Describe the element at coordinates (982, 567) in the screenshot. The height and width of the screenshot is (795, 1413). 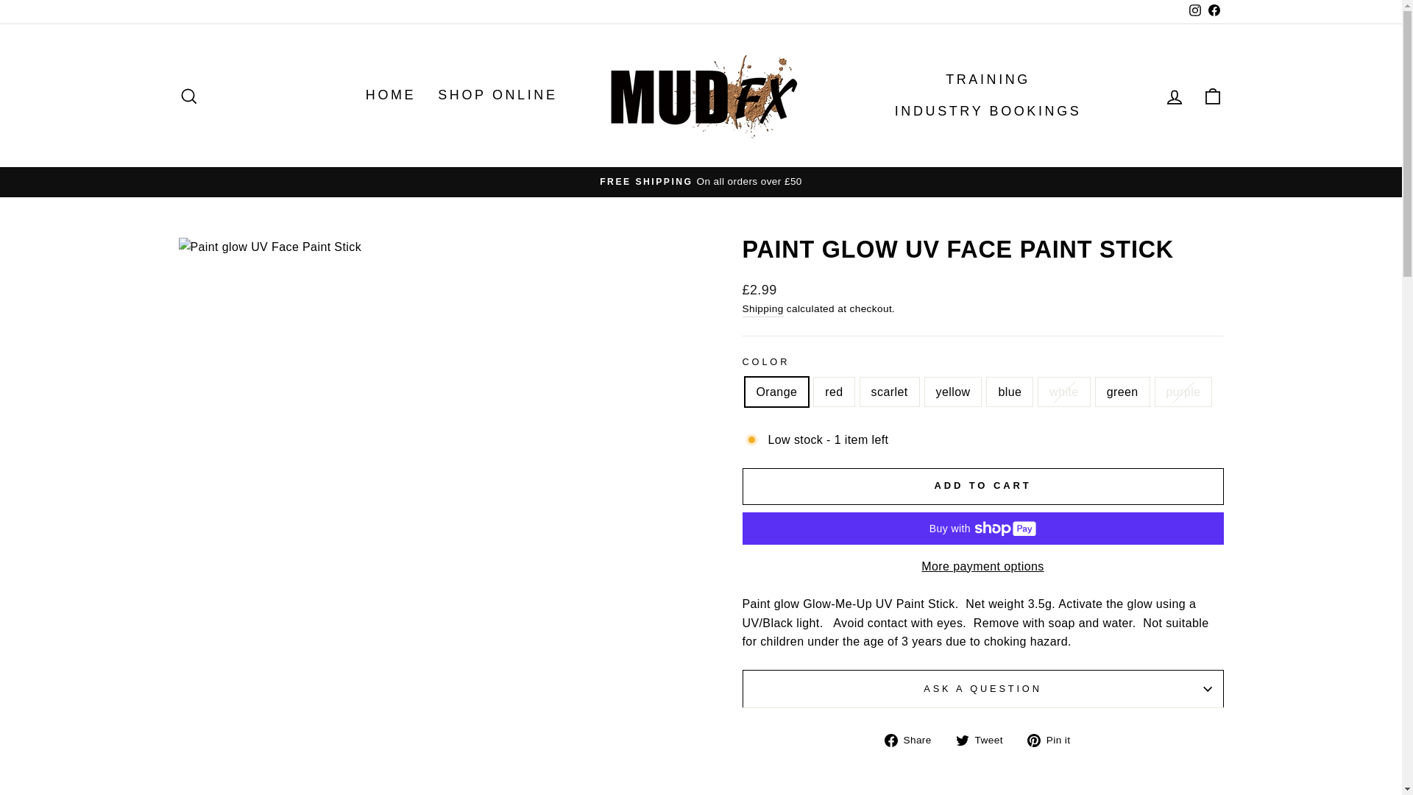
I see `More payment options` at that location.